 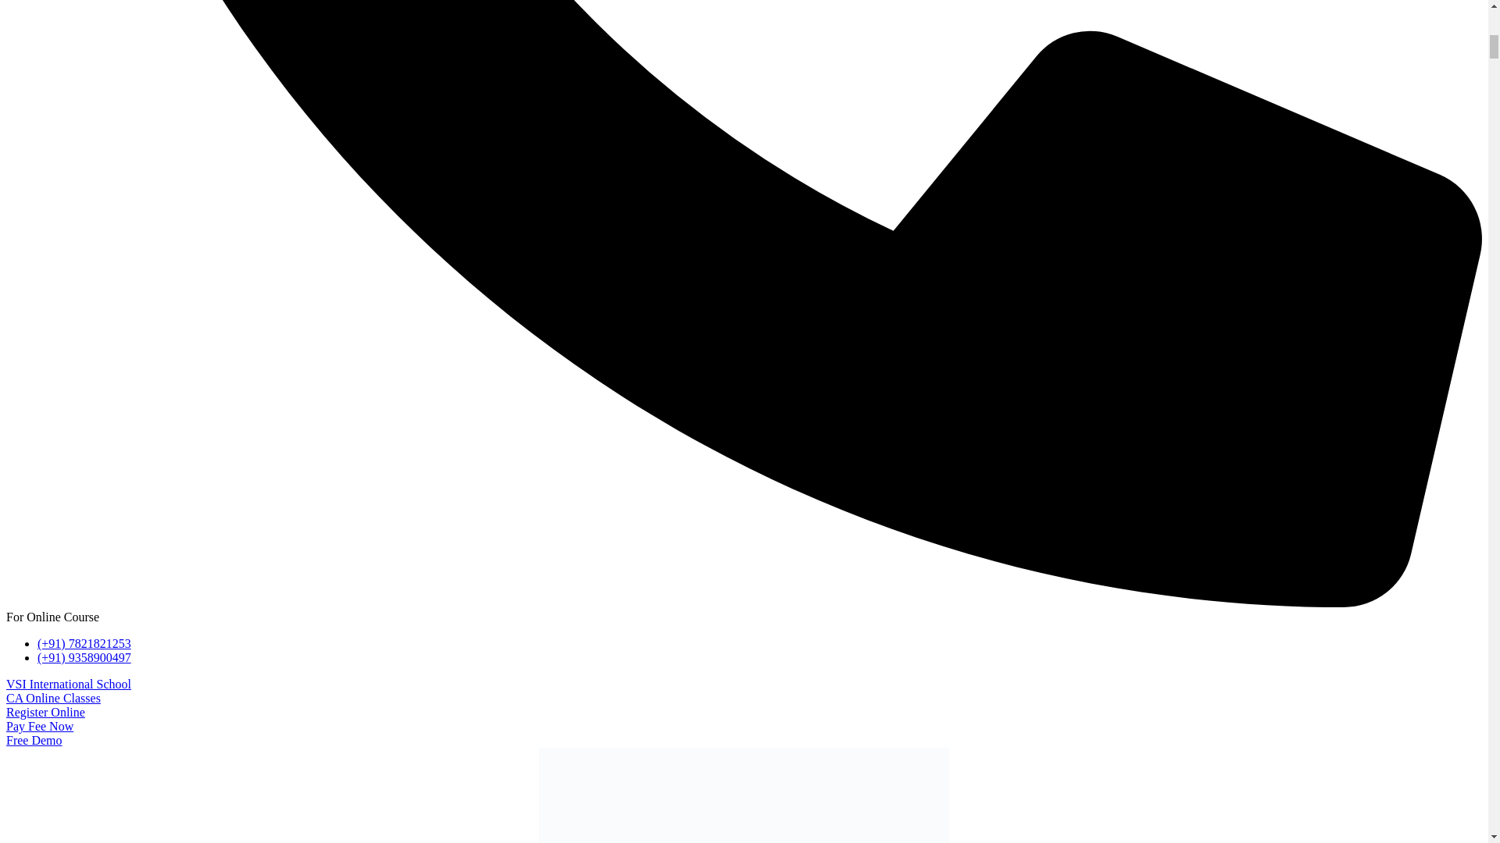 I want to click on Pay Fee Now, so click(x=39, y=726).